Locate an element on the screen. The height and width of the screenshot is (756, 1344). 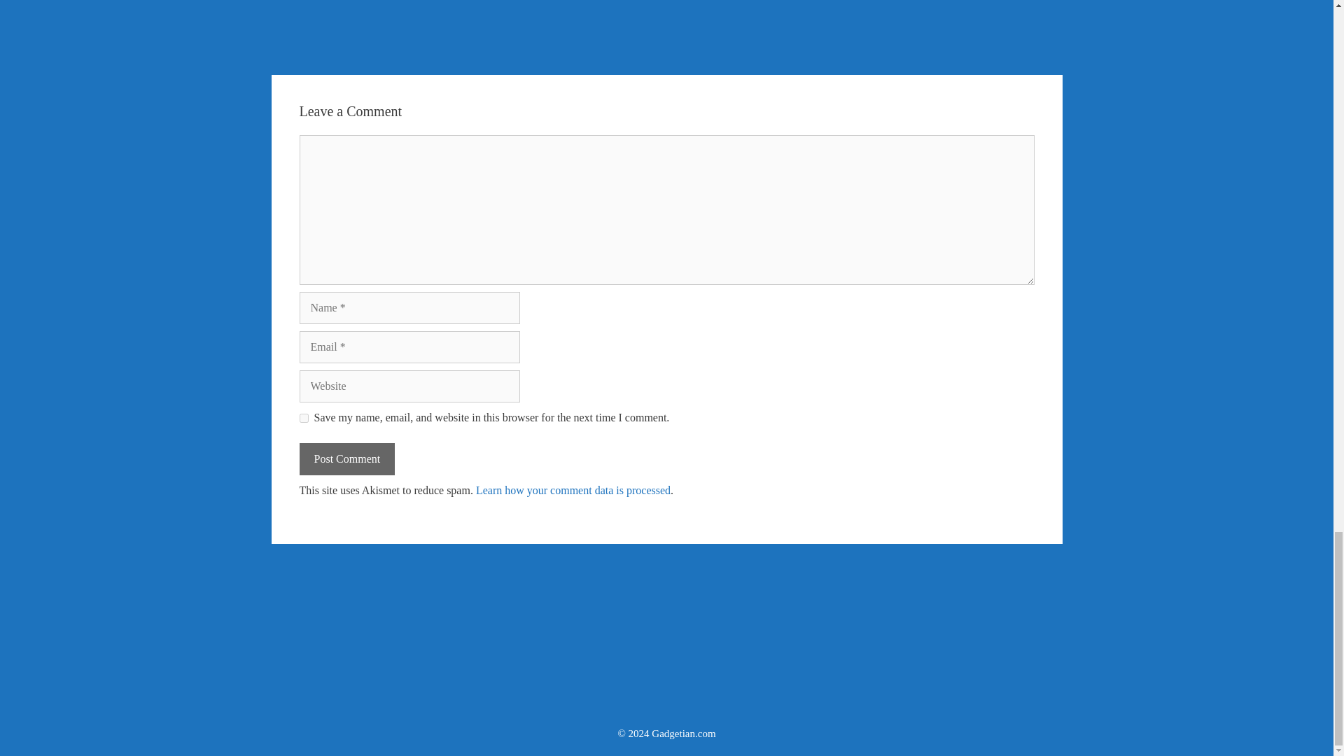
Post Comment is located at coordinates (347, 459).